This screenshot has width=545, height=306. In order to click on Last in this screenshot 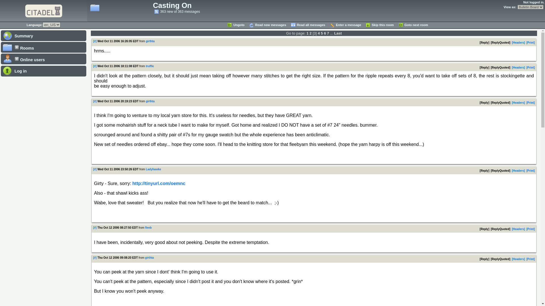, I will do `click(338, 33)`.